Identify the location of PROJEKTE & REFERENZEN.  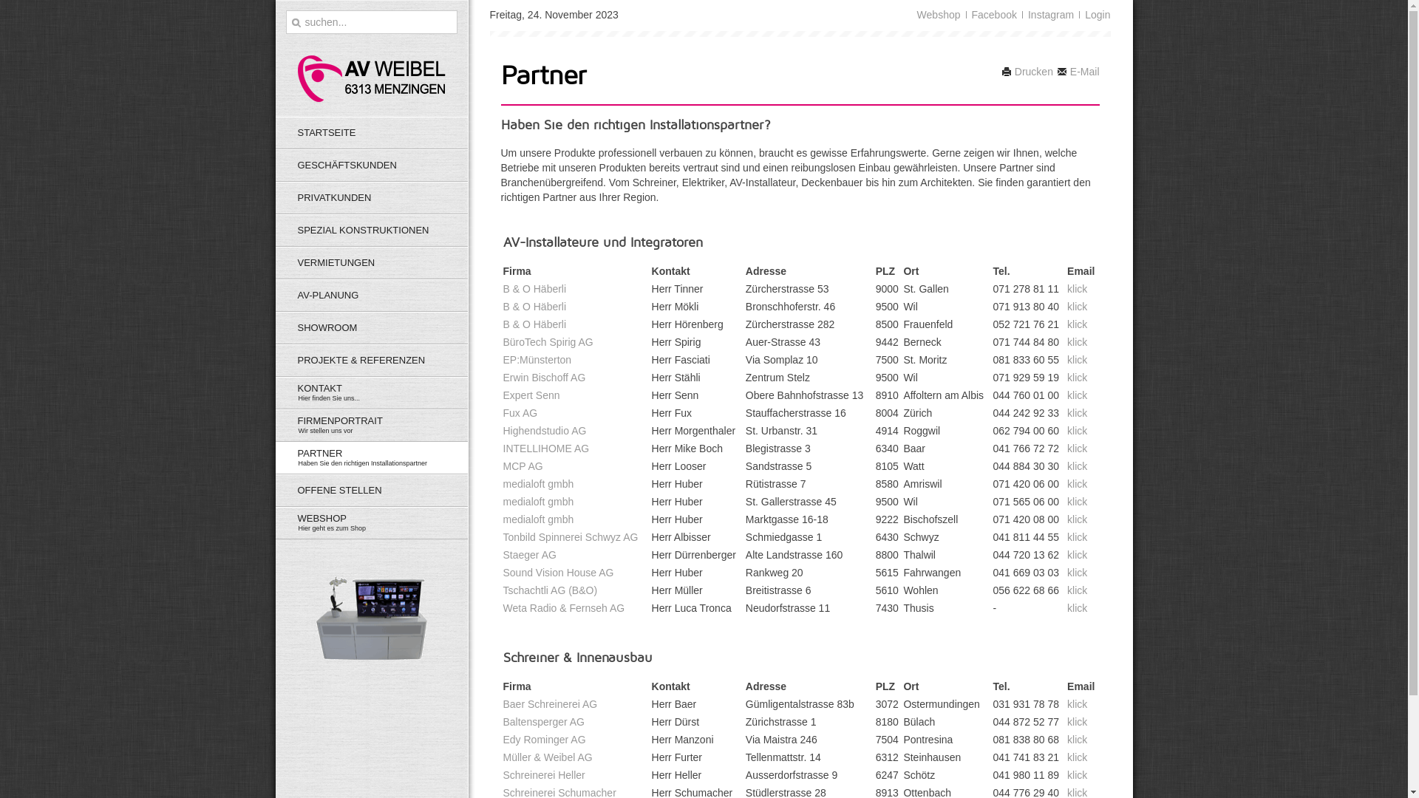
(371, 361).